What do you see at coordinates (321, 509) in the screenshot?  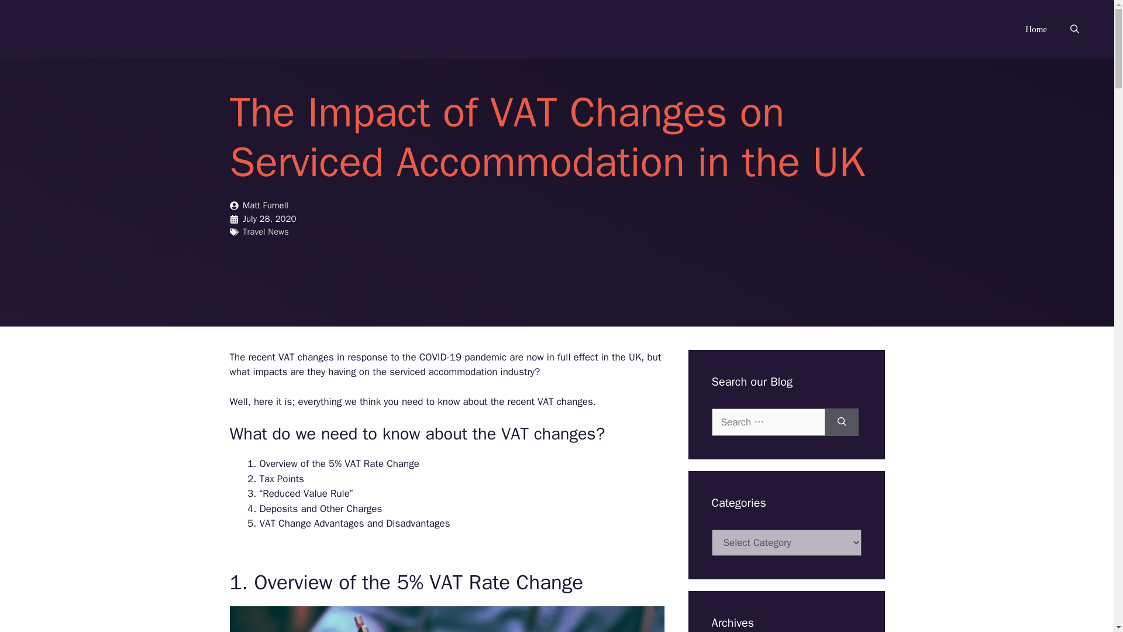 I see `Deposits and Other Charges` at bounding box center [321, 509].